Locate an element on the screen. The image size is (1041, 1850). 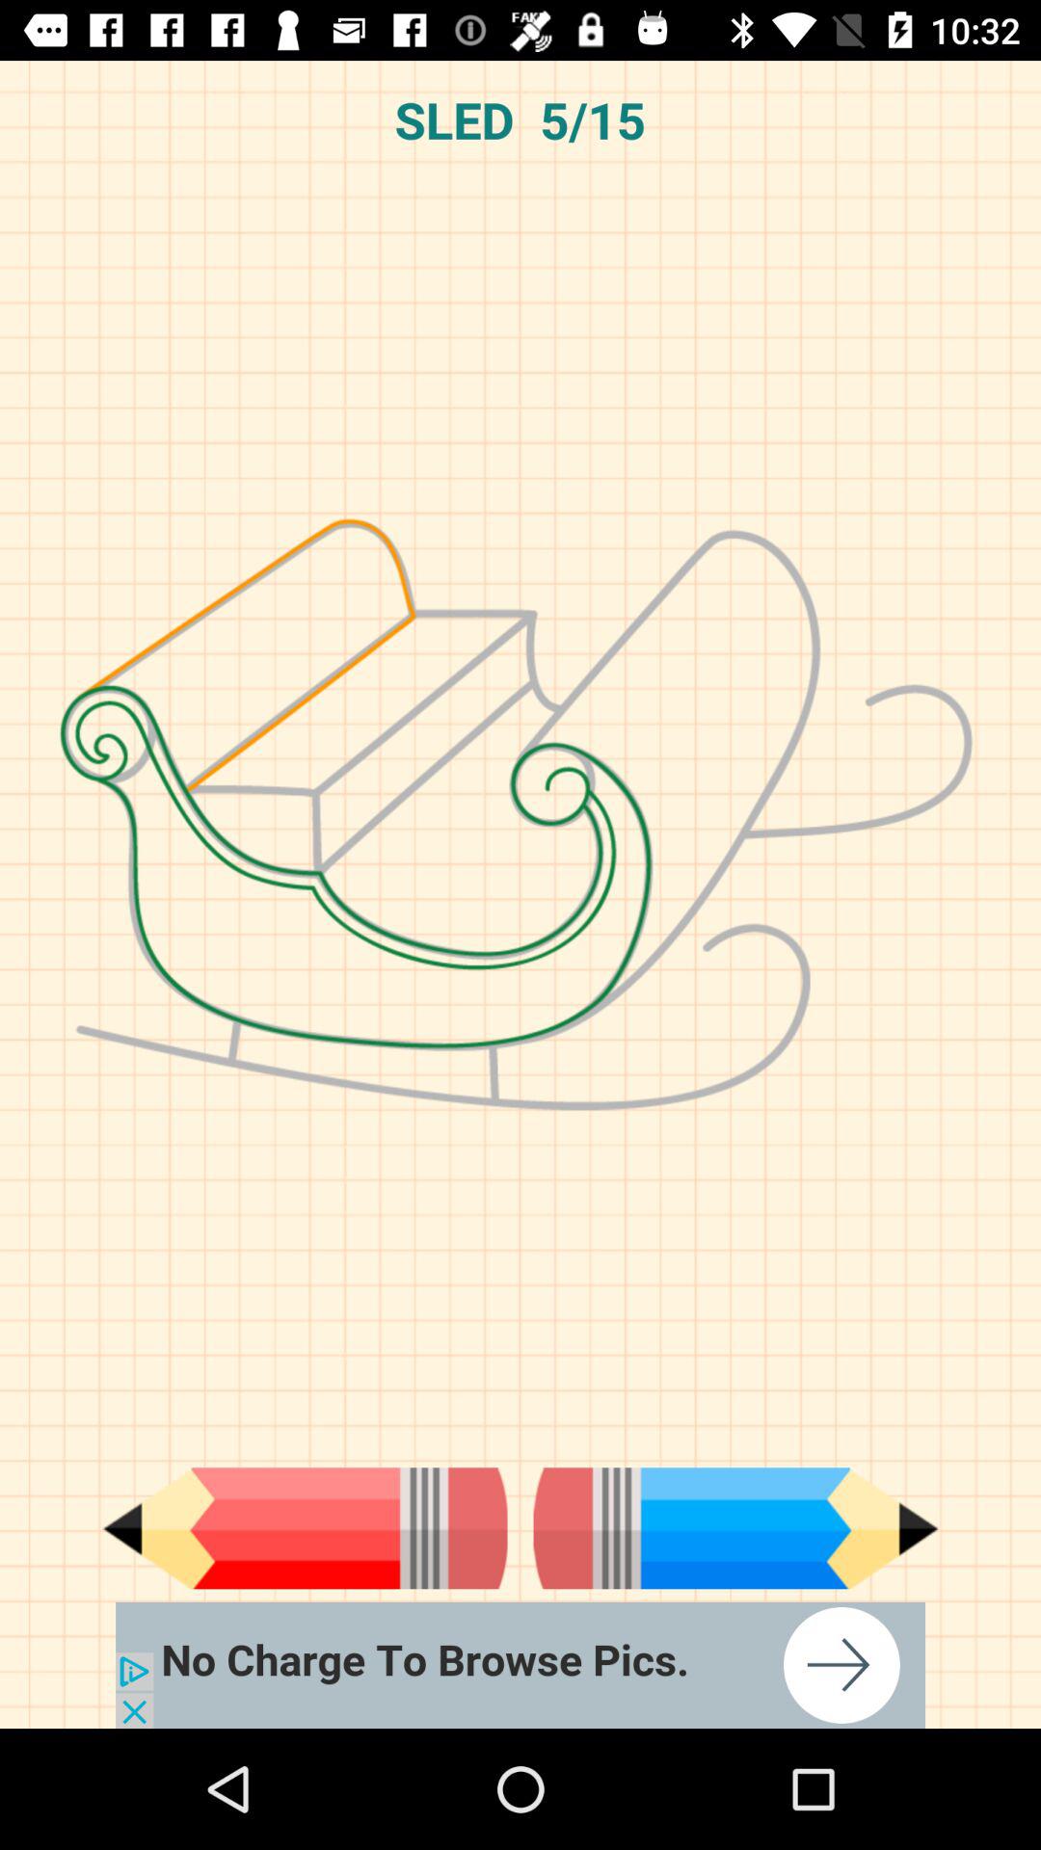
advertisement about browse pics is located at coordinates (520, 1665).